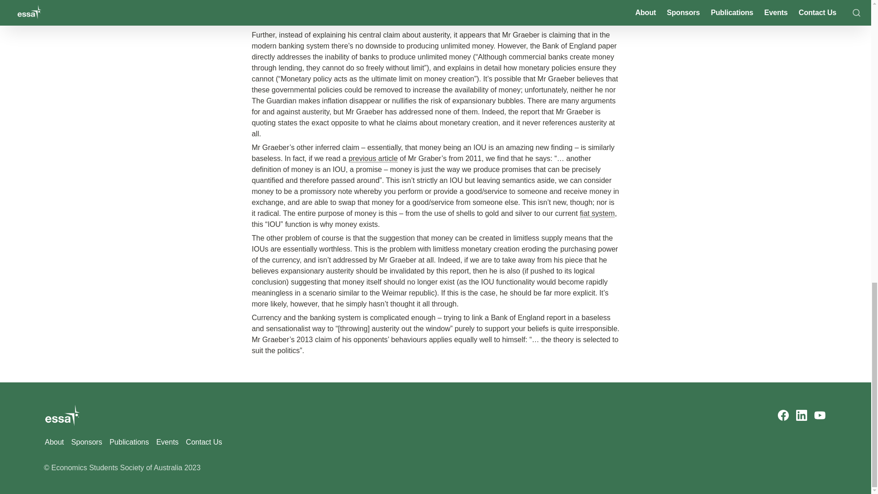  Describe the element at coordinates (167, 442) in the screenshot. I see `Events` at that location.